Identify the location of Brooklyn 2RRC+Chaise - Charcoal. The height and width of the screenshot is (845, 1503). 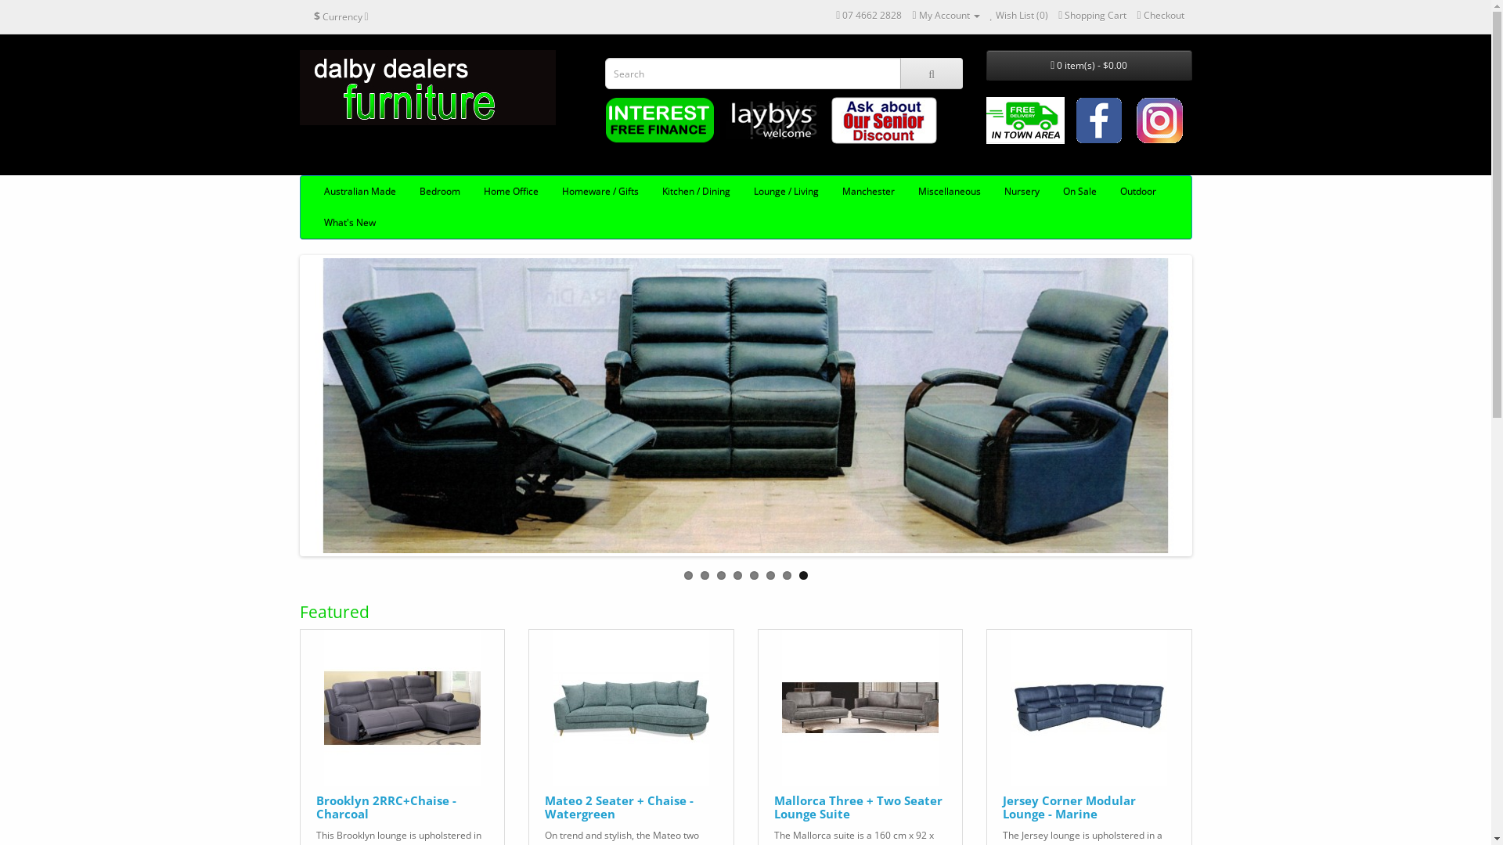
(402, 708).